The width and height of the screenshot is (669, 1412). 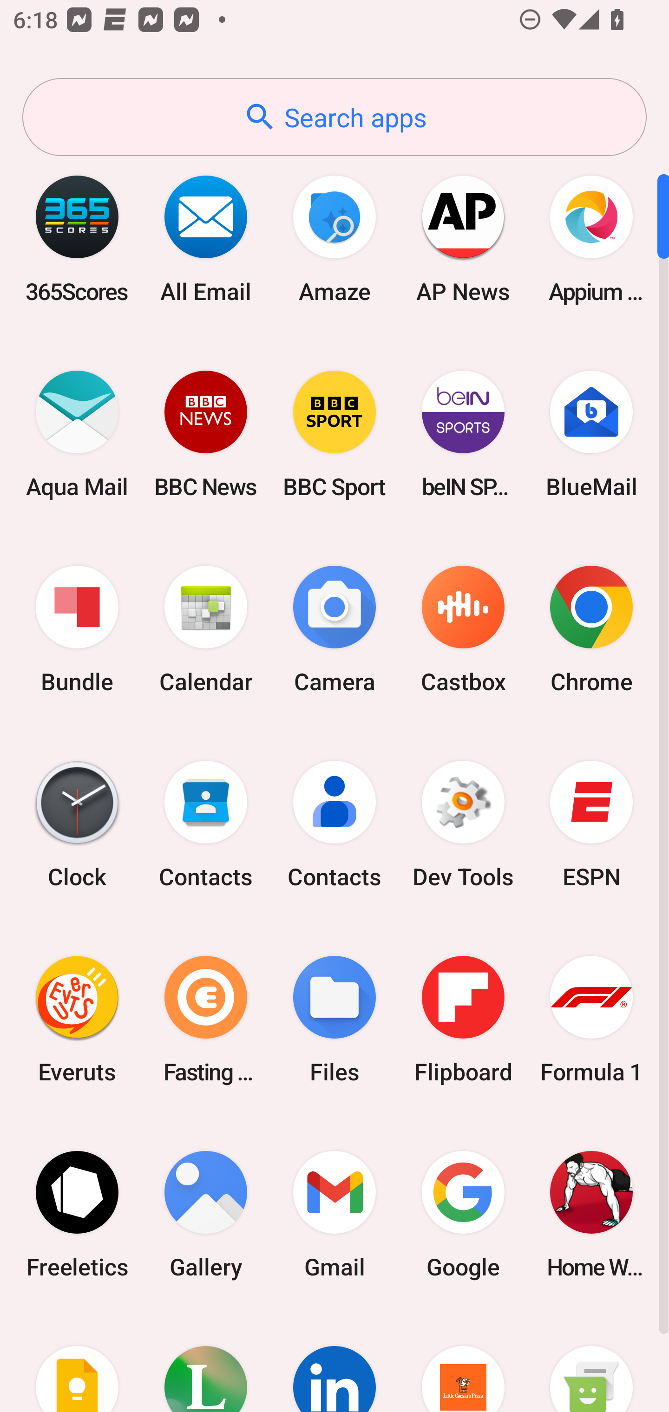 What do you see at coordinates (77, 239) in the screenshot?
I see `365Scores` at bounding box center [77, 239].